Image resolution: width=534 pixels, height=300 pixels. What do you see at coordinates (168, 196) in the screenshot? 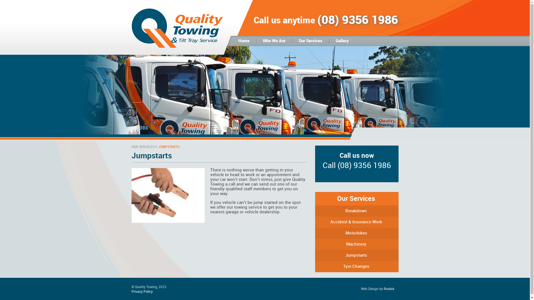
I see `Jumpstarts` at bounding box center [168, 196].